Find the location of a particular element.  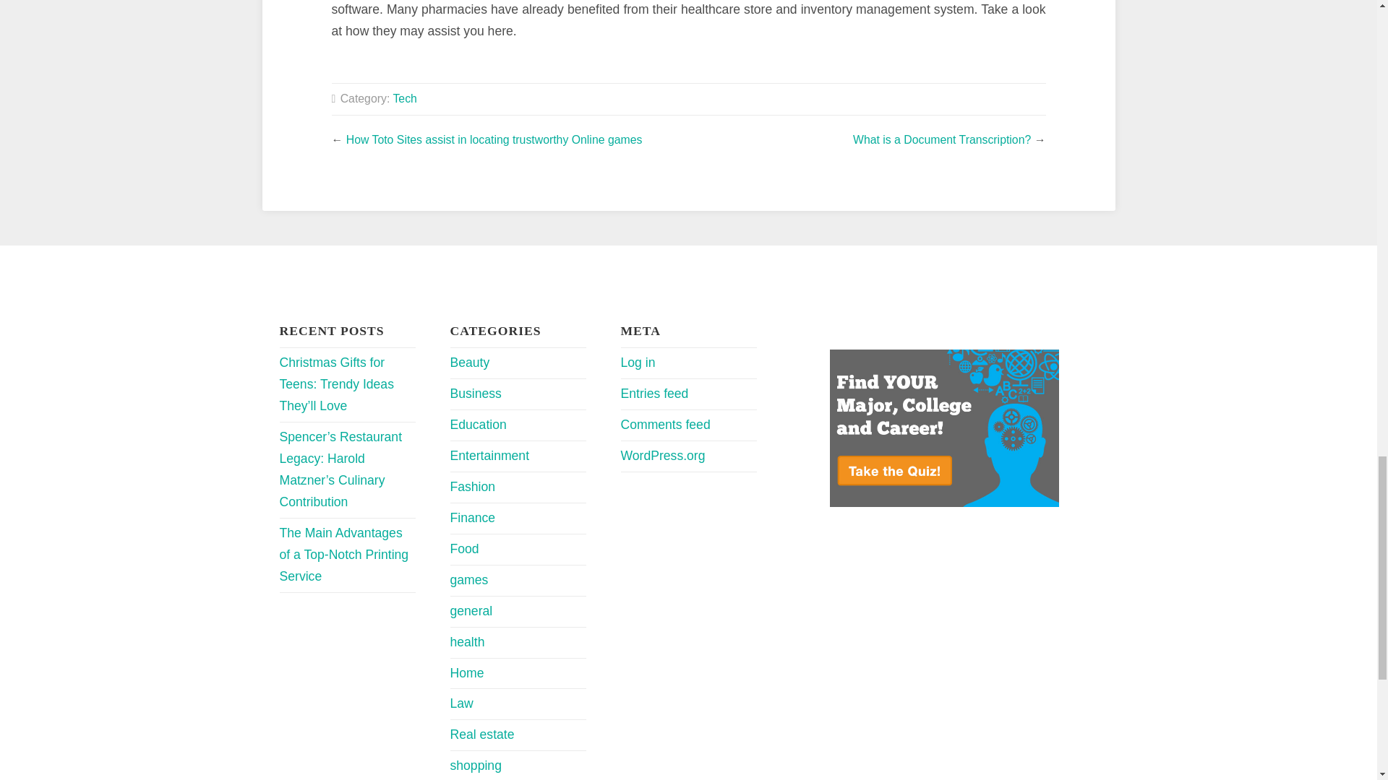

What is a Document Transcription? is located at coordinates (942, 139).